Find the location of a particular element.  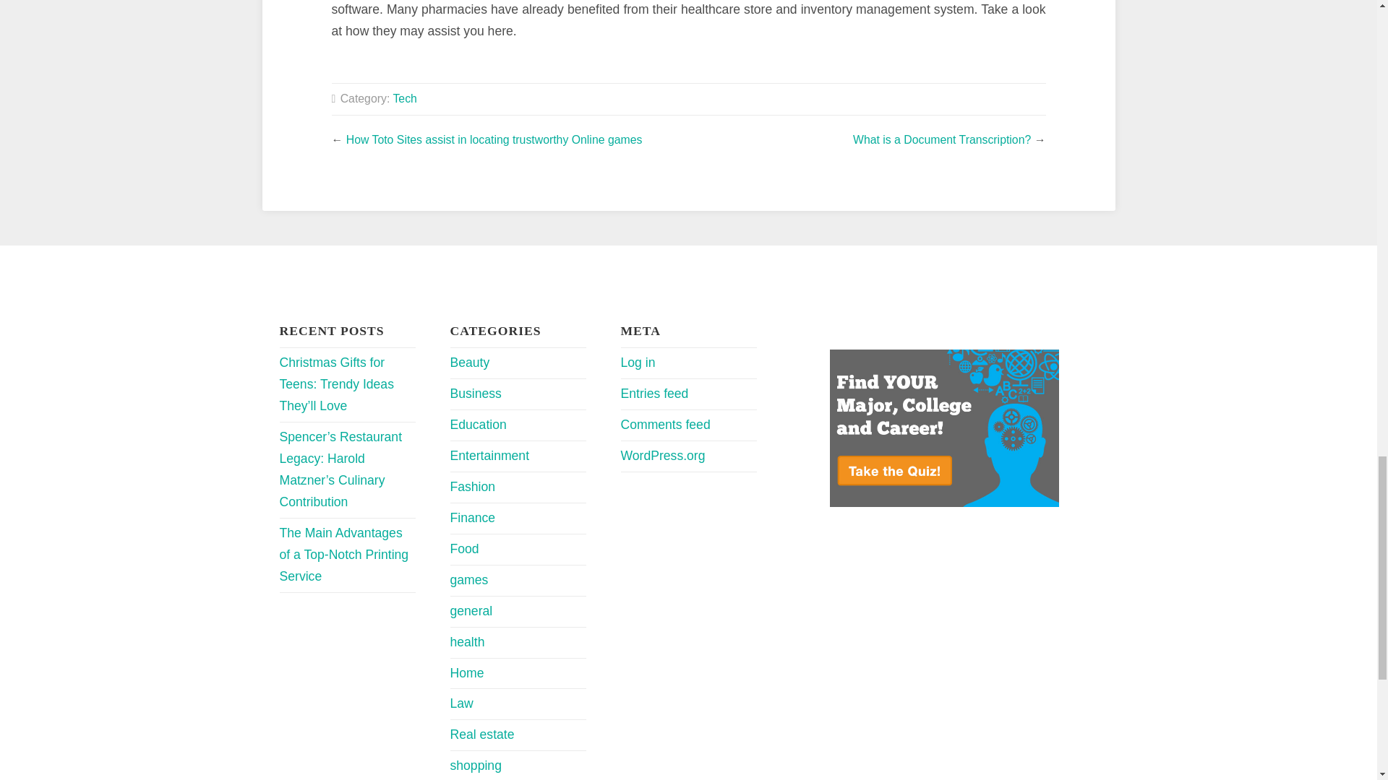

What is a Document Transcription? is located at coordinates (942, 139).